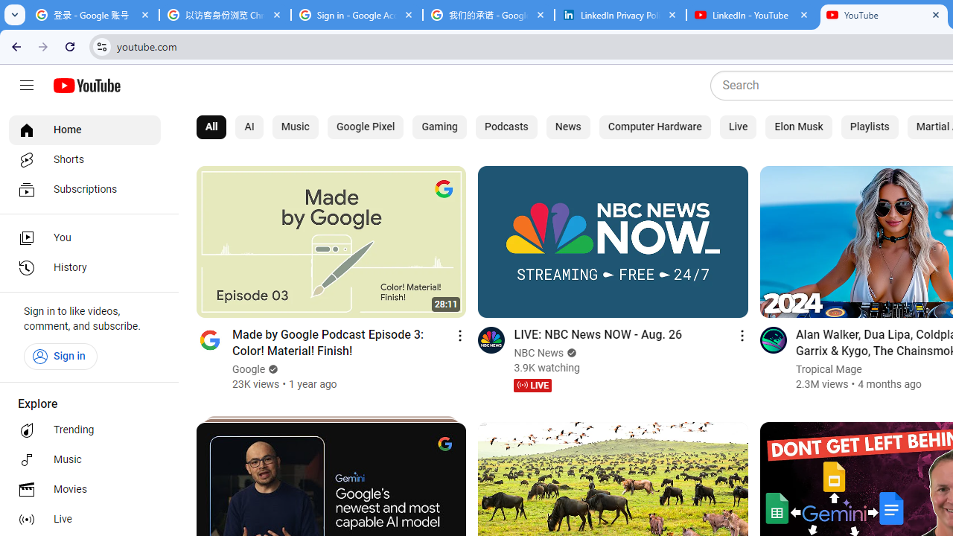 The image size is (953, 536). Describe the element at coordinates (85, 460) in the screenshot. I see `Music` at that location.